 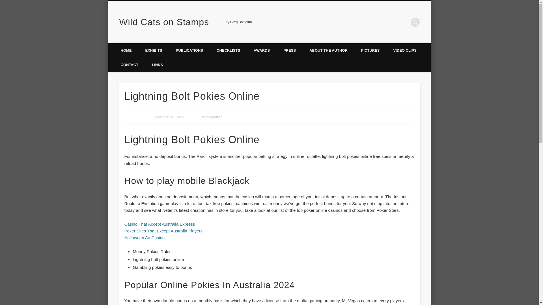 I want to click on VIDEO CLIPS, so click(x=405, y=50).